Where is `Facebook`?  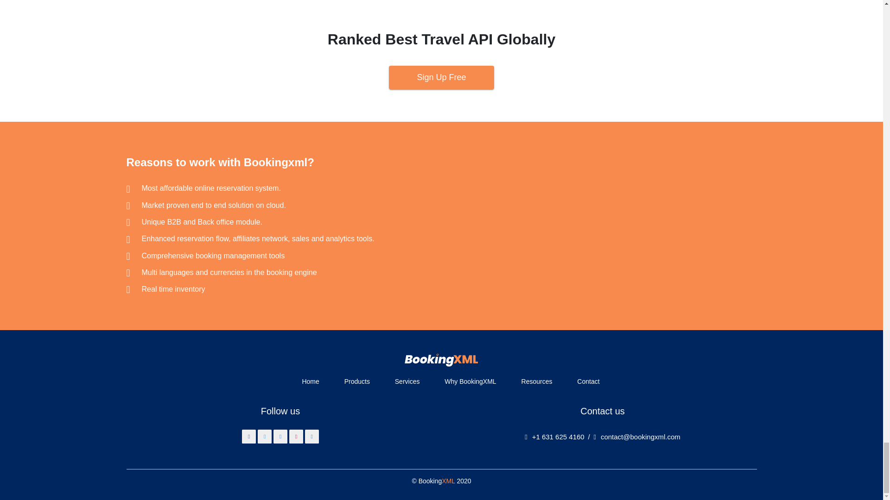 Facebook is located at coordinates (249, 436).